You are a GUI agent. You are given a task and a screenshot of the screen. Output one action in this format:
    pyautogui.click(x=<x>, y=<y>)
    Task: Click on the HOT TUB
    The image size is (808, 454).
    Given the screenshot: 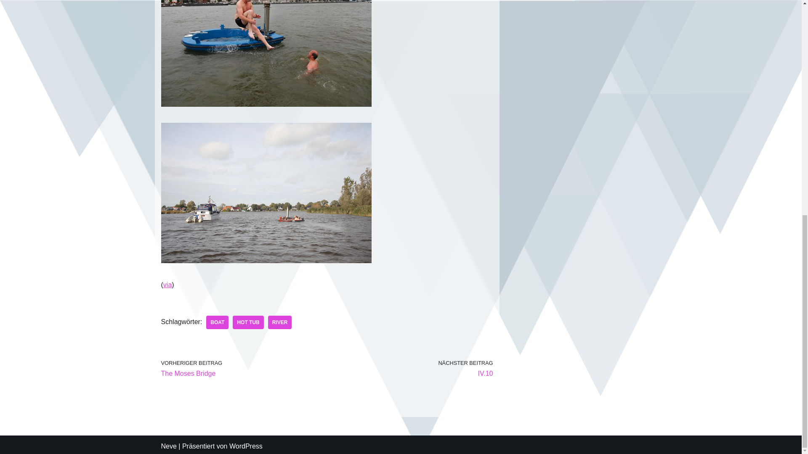 What is the action you would take?
    pyautogui.click(x=247, y=322)
    